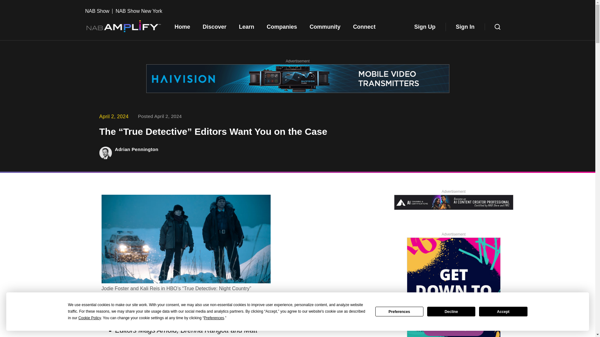 This screenshot has width=600, height=337. I want to click on Community, so click(325, 27).